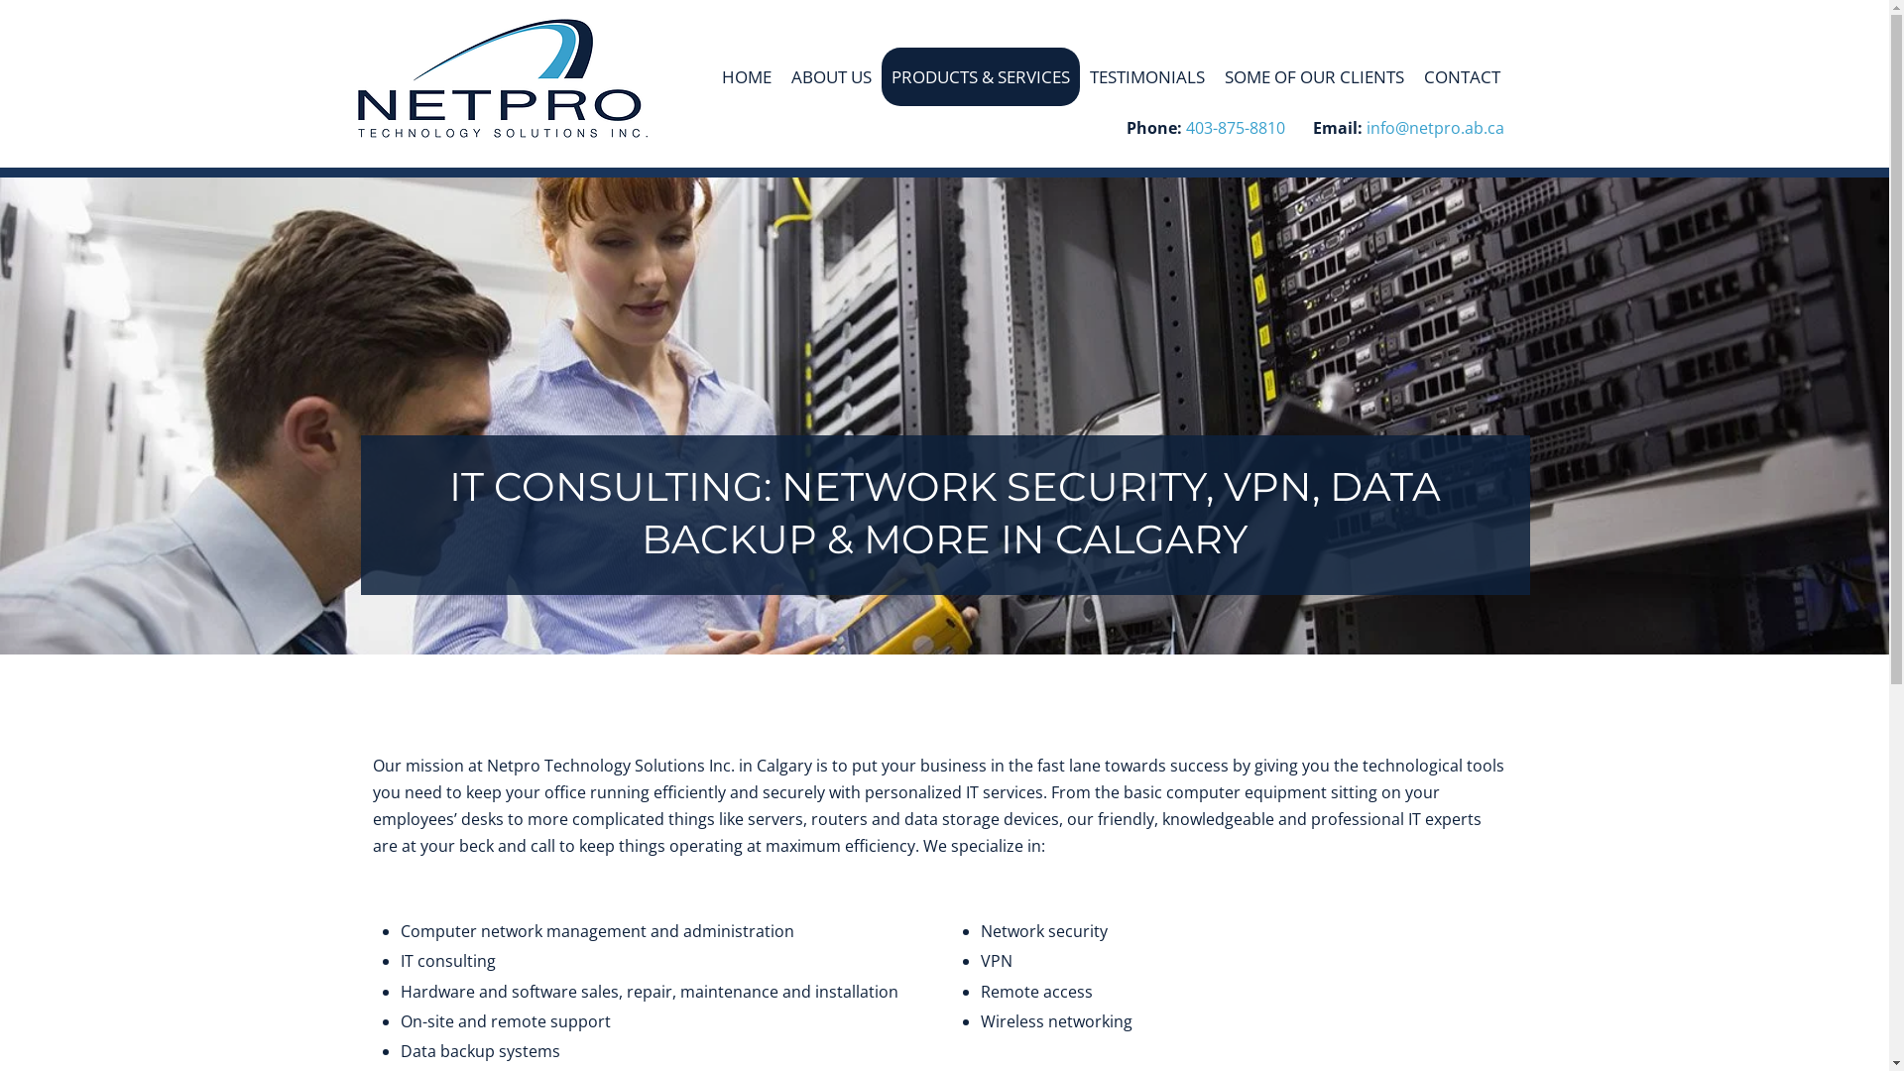 The image size is (1904, 1071). I want to click on info@netpro.ab.ca, so click(1436, 131).